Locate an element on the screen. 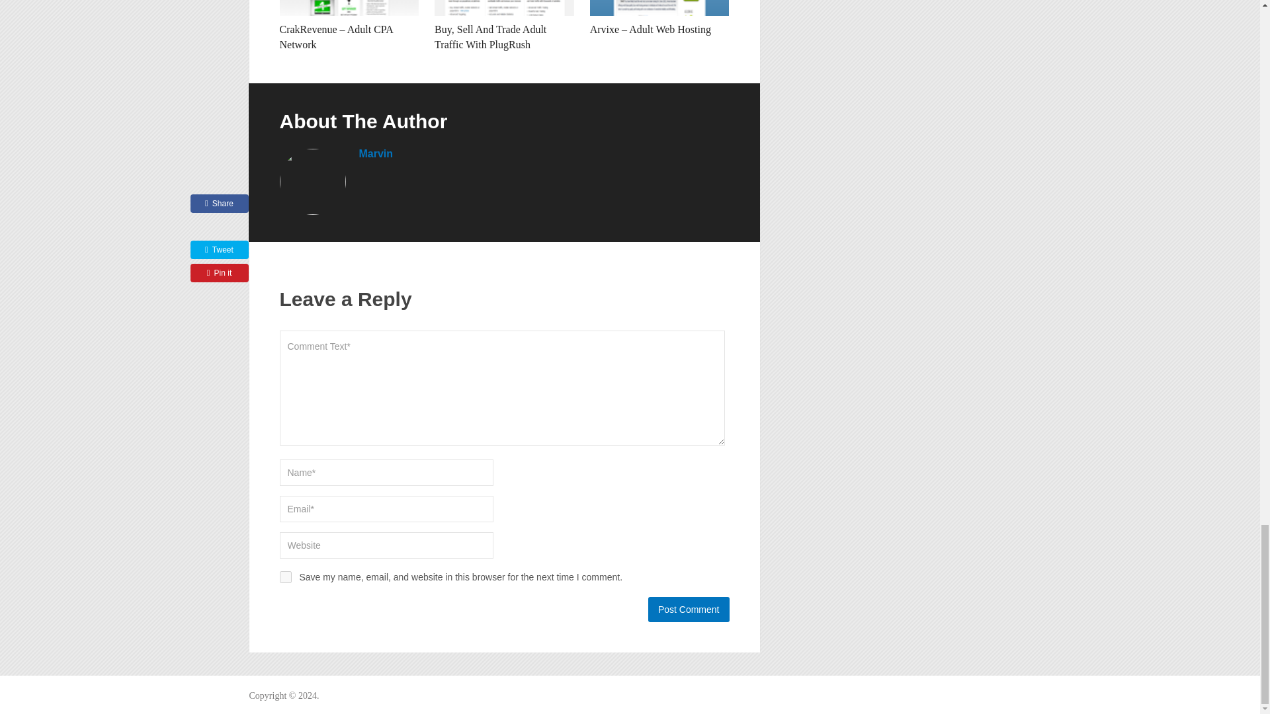 Image resolution: width=1270 pixels, height=714 pixels. Buy, Sell And Trade Adult Traffic With PlugRush is located at coordinates (489, 36).